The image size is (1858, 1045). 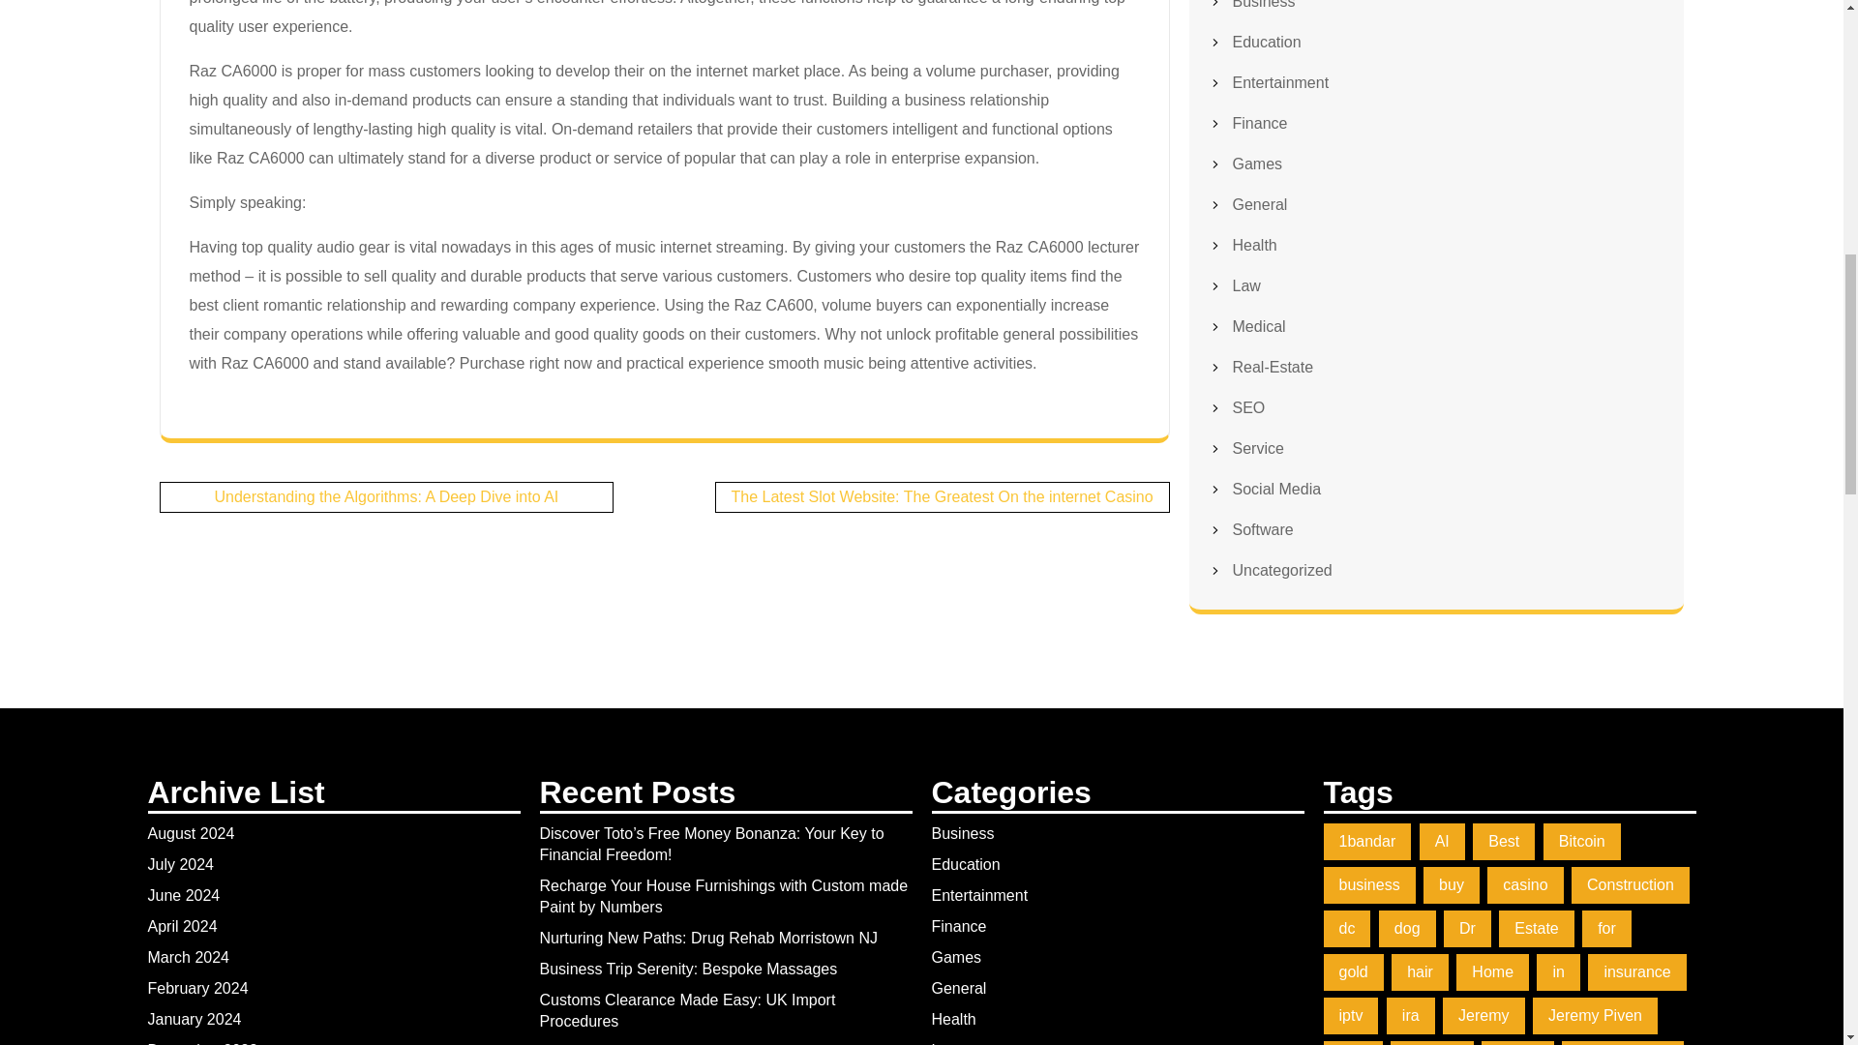 What do you see at coordinates (1281, 81) in the screenshot?
I see `Entertainment` at bounding box center [1281, 81].